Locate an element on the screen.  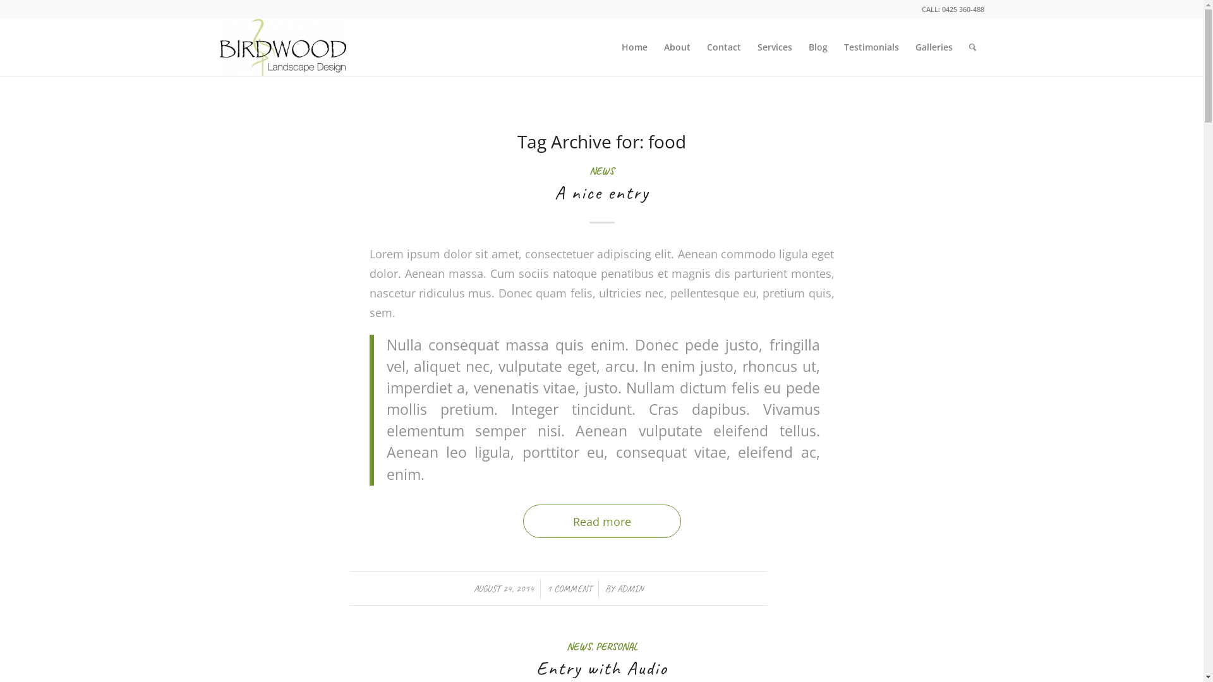
Read more is located at coordinates (602, 522).